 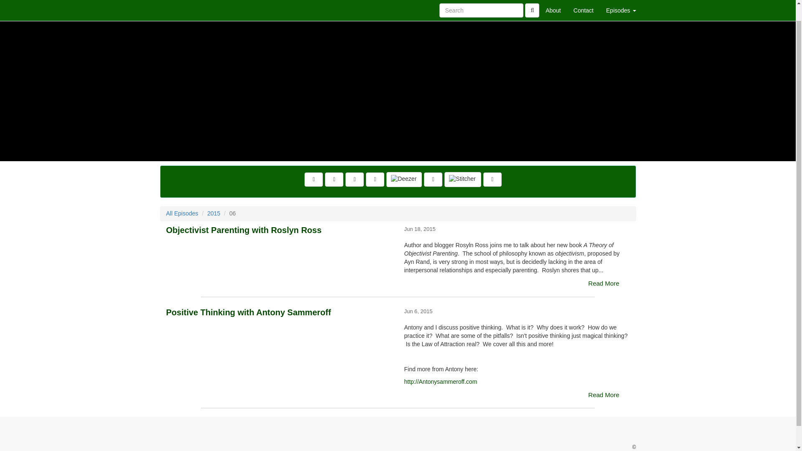 What do you see at coordinates (404, 180) in the screenshot?
I see `Listen on Deezer` at bounding box center [404, 180].